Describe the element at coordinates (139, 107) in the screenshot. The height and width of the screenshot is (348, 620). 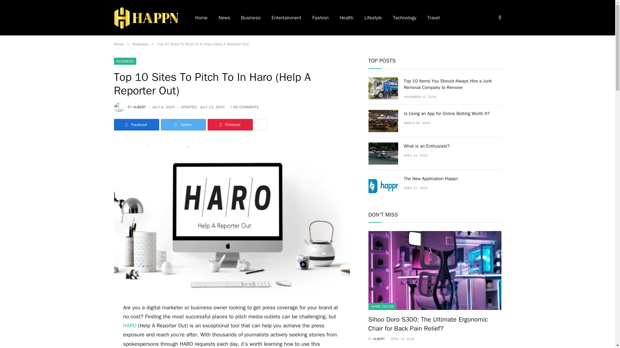
I see `Posts by Albert` at that location.